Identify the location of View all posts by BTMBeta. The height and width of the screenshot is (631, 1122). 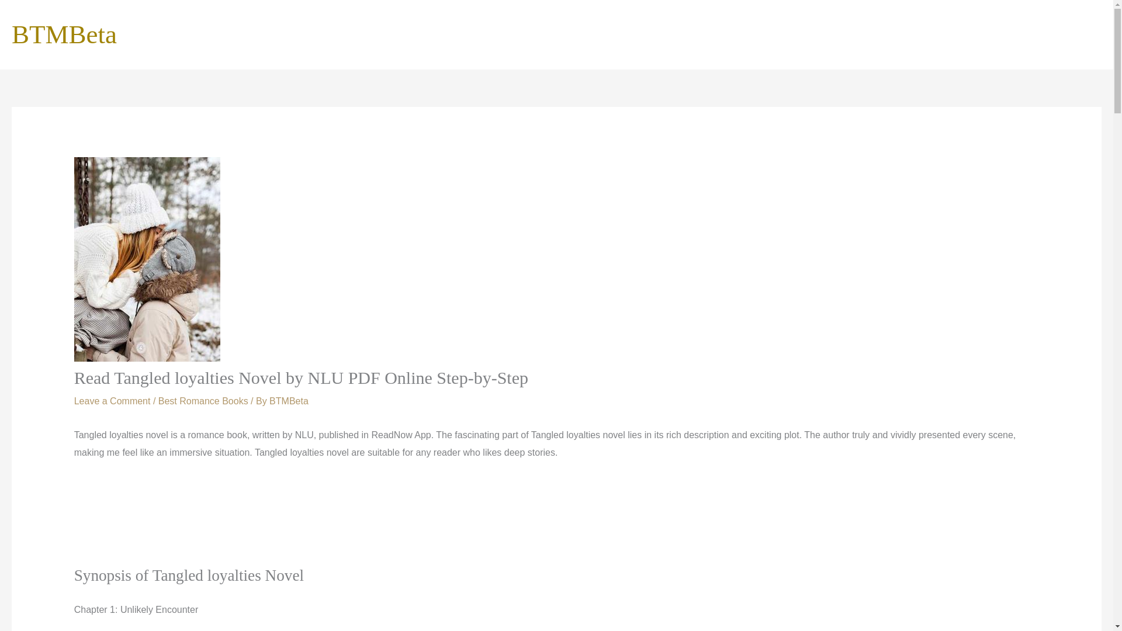
(289, 401).